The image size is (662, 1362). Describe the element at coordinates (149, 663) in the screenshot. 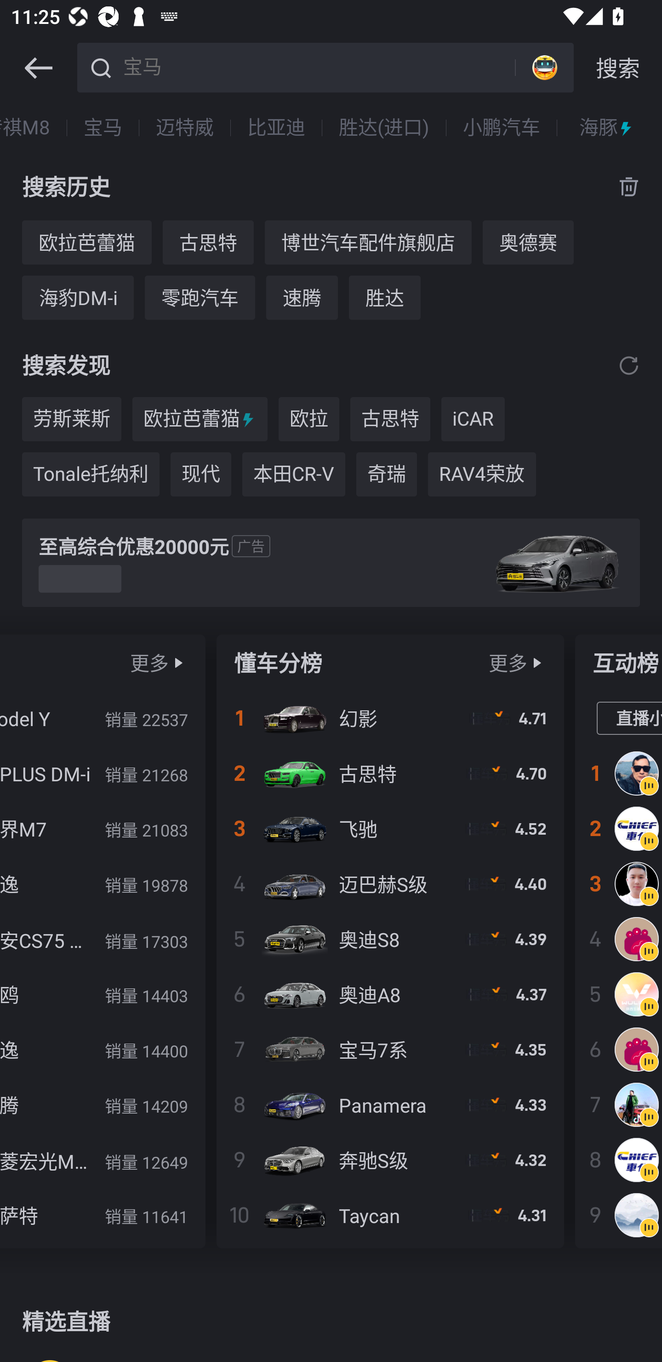

I see `更多` at that location.